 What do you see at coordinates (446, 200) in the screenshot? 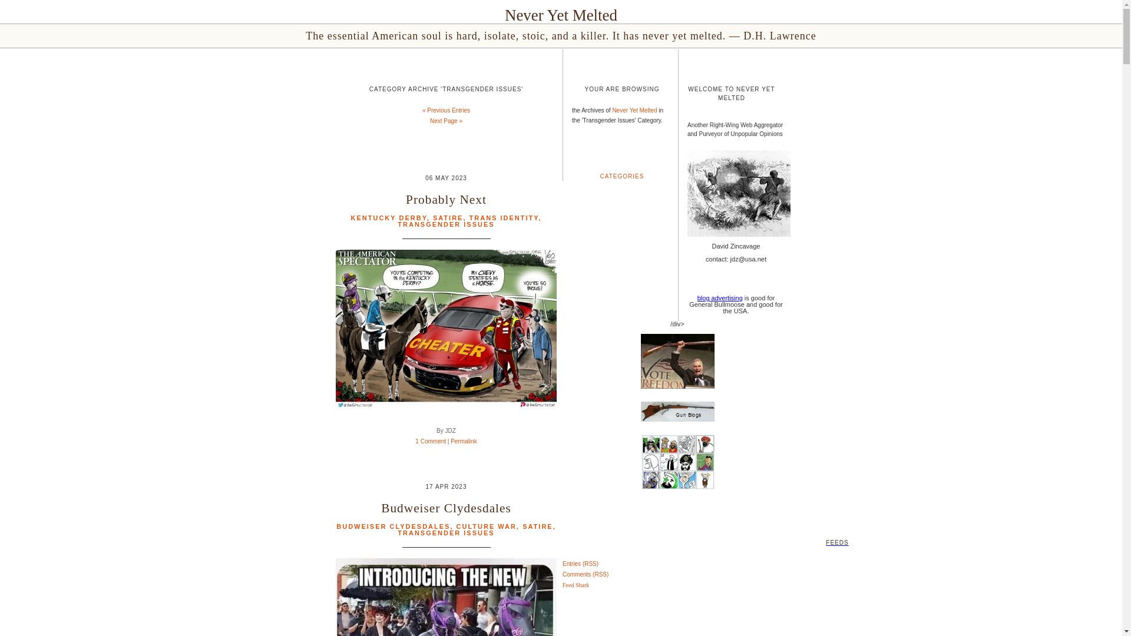
I see `Probably Next` at bounding box center [446, 200].